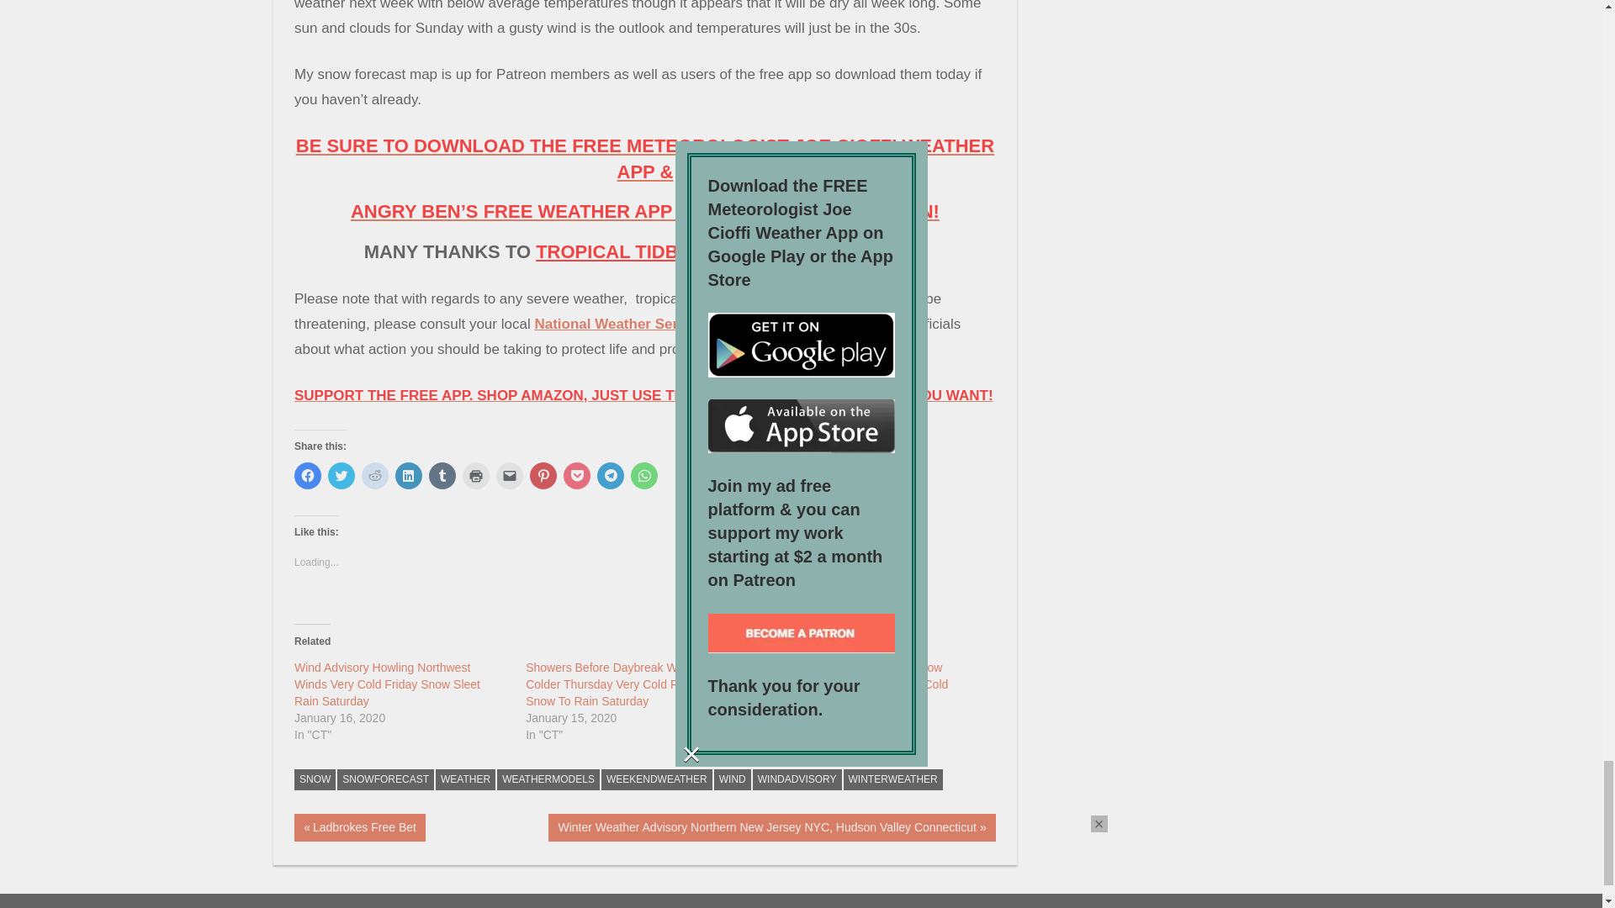  I want to click on Click to print, so click(475, 476).